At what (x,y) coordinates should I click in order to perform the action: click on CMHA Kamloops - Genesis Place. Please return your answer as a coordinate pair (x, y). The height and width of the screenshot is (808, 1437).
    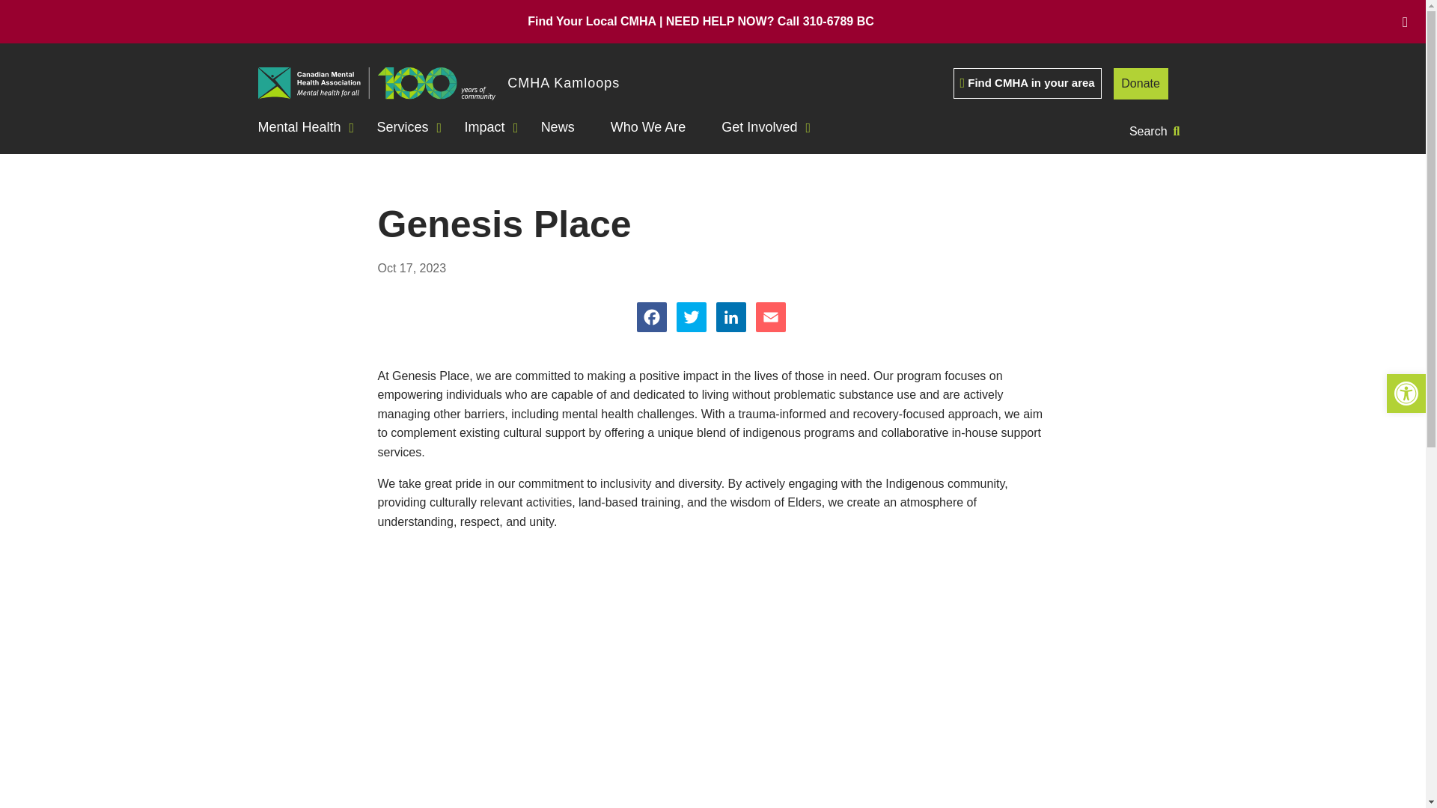
    Looking at the image, I should click on (713, 660).